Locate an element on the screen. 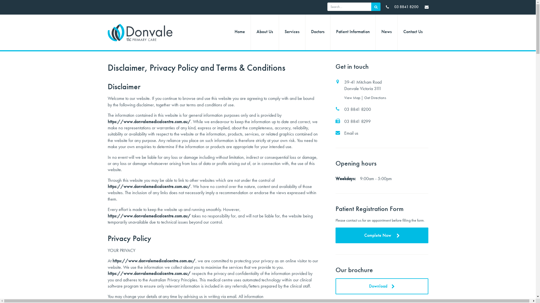 This screenshot has width=540, height=303. Contact Us is located at coordinates (413, 33).